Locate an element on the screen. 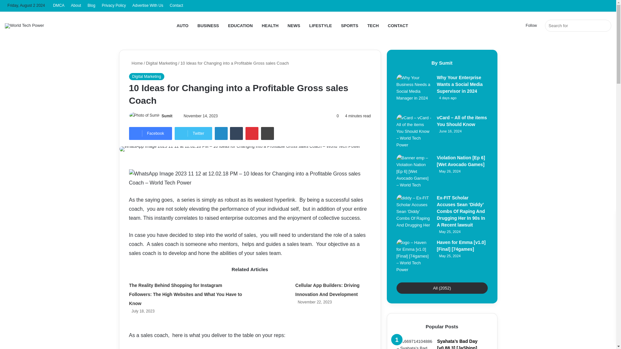  BUSINESS is located at coordinates (208, 26).